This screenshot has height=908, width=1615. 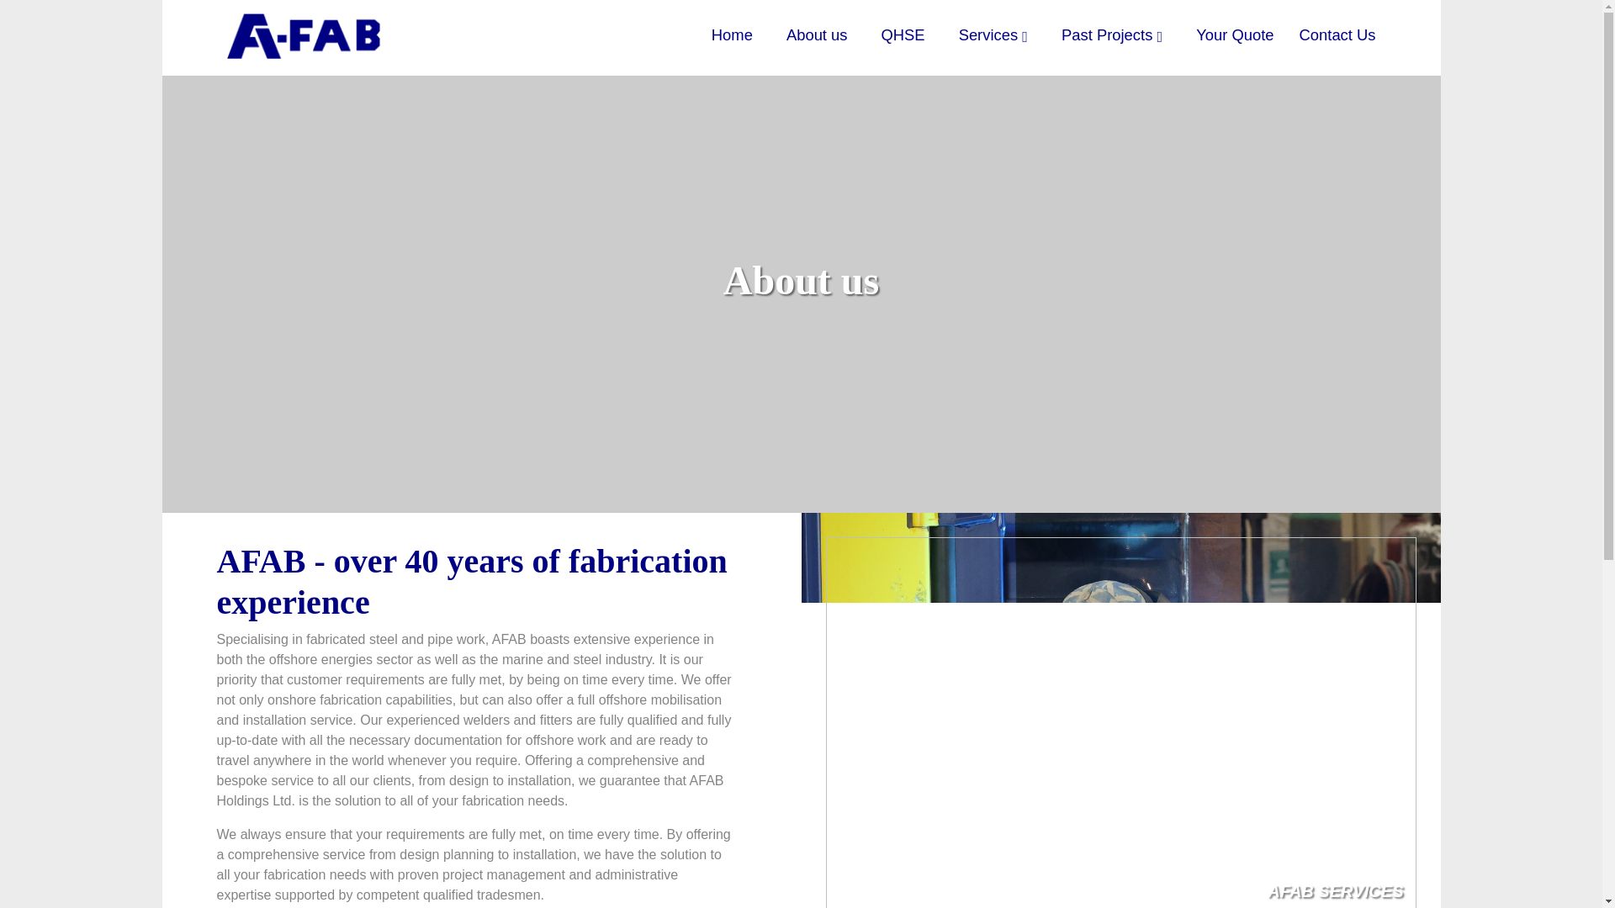 What do you see at coordinates (732, 34) in the screenshot?
I see `Home` at bounding box center [732, 34].